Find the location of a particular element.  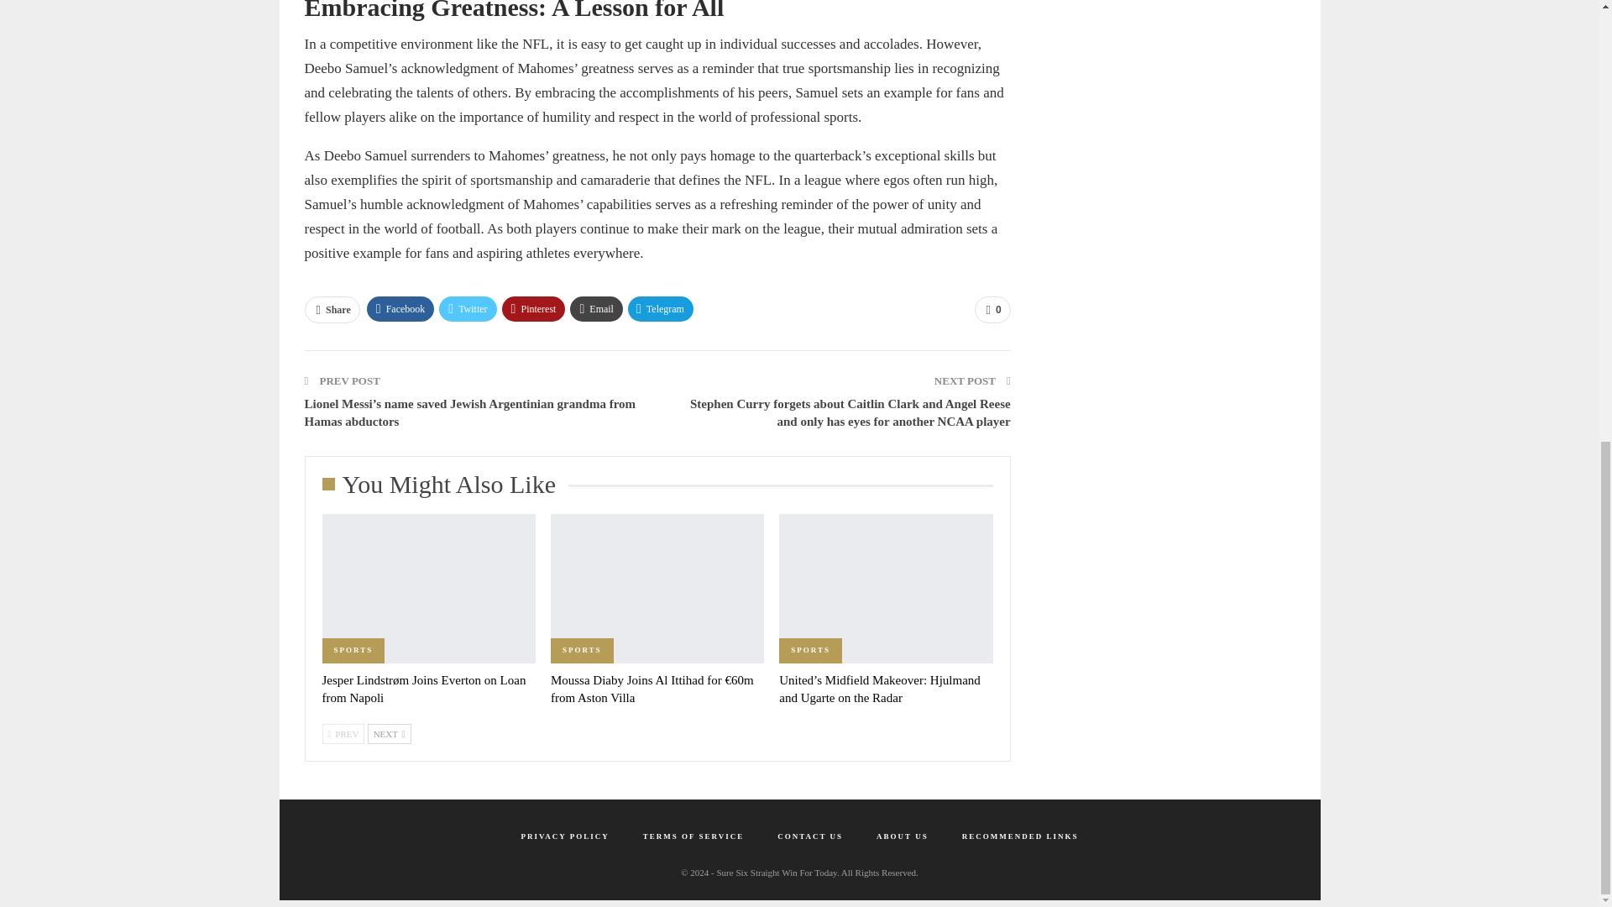

0 is located at coordinates (992, 309).